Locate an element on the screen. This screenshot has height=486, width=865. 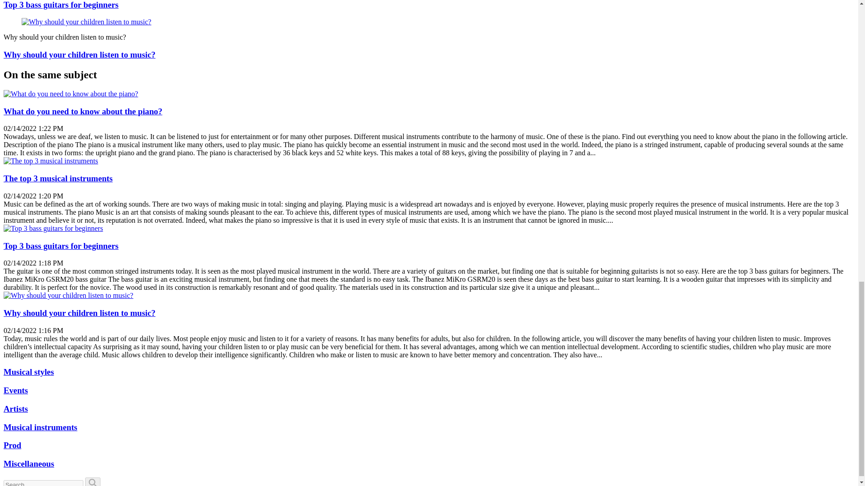
Why should your children listen to music? is located at coordinates (79, 54).